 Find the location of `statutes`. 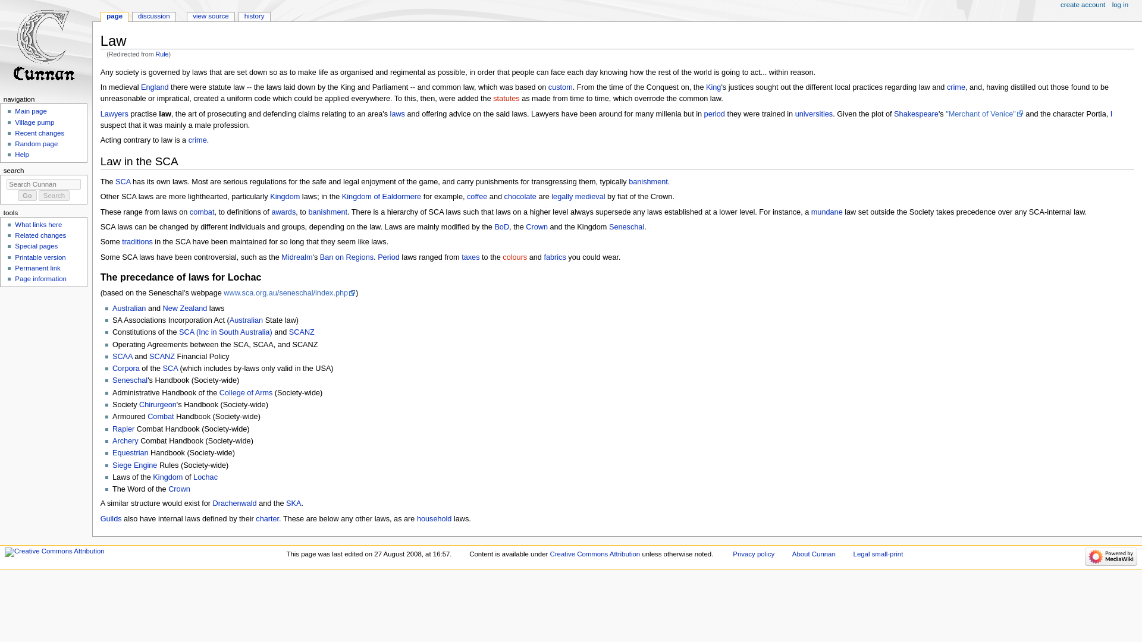

statutes is located at coordinates (506, 98).